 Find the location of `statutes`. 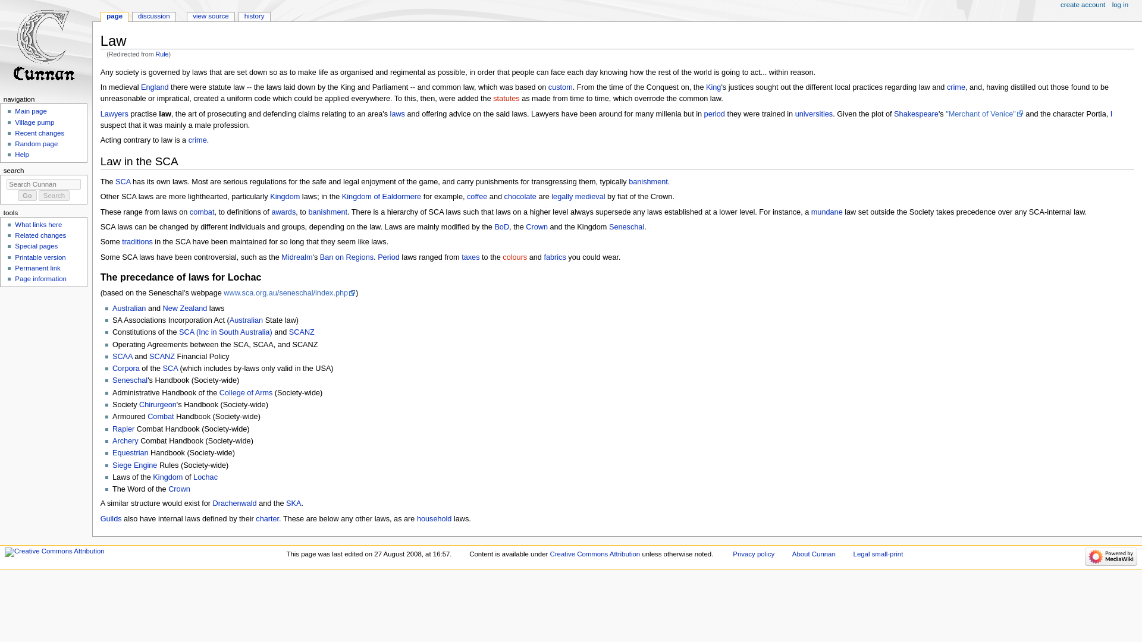

statutes is located at coordinates (506, 98).